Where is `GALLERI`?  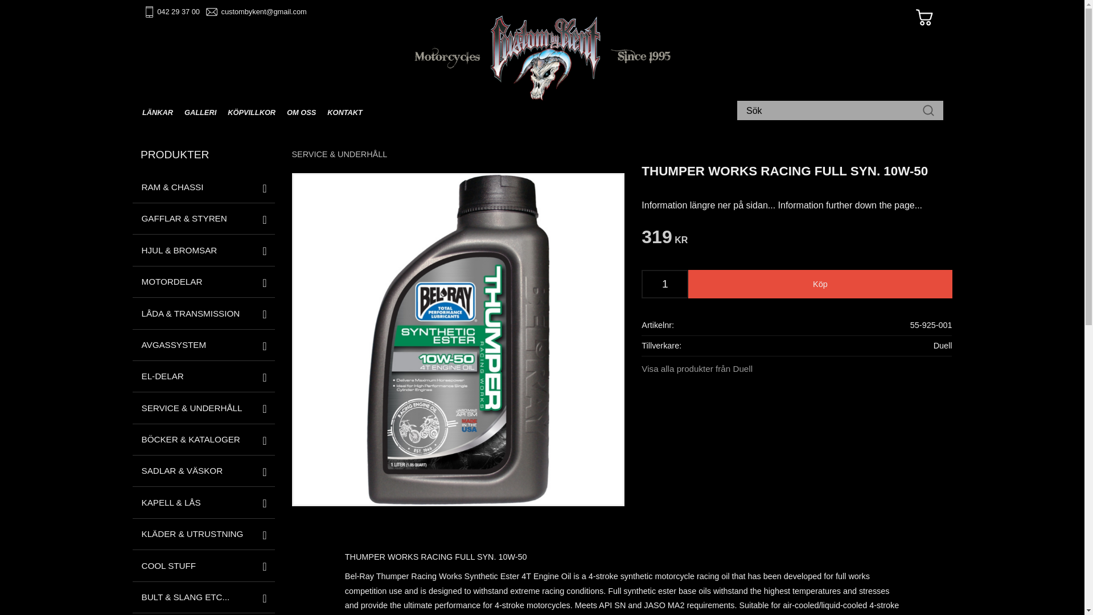
GALLERI is located at coordinates (200, 113).